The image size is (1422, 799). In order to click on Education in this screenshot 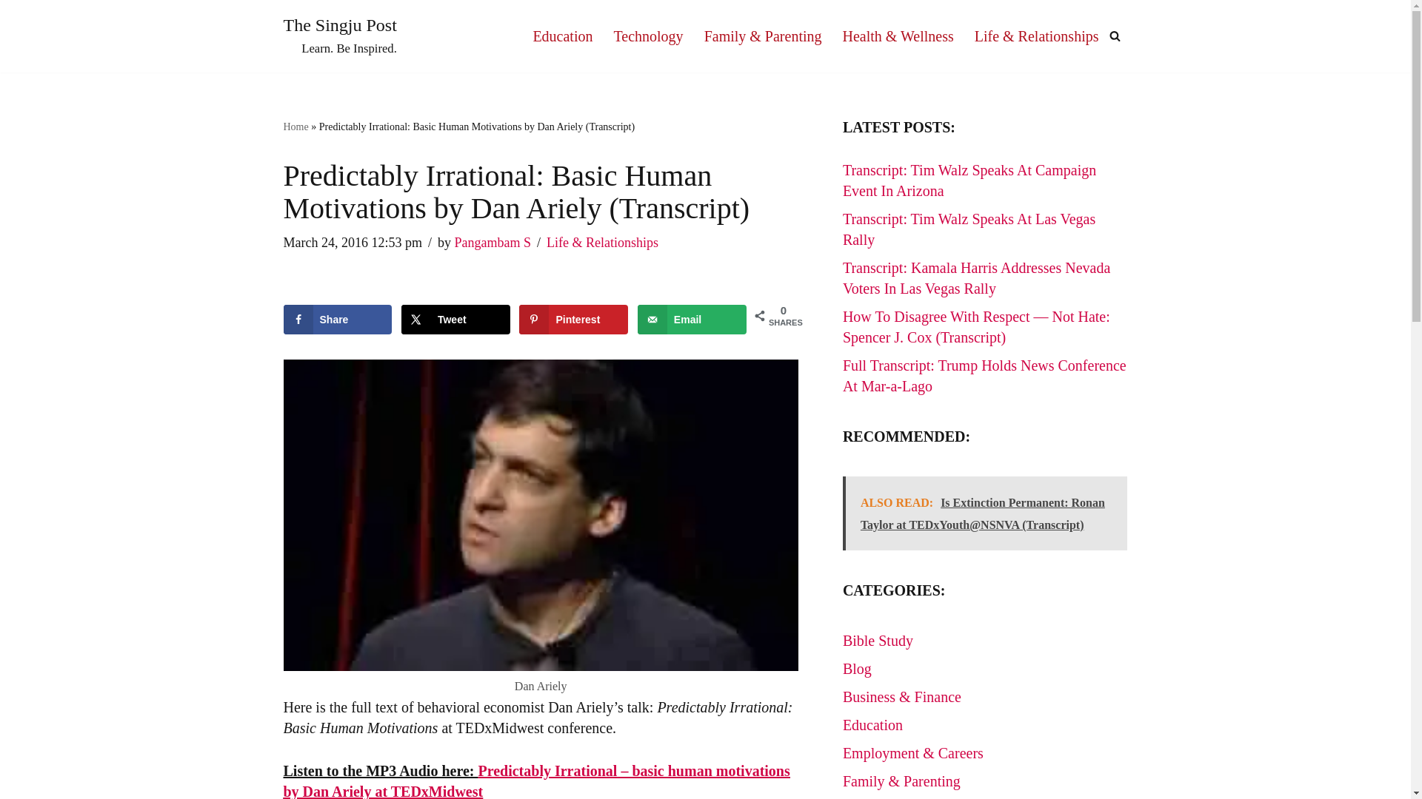, I will do `click(562, 36)`.